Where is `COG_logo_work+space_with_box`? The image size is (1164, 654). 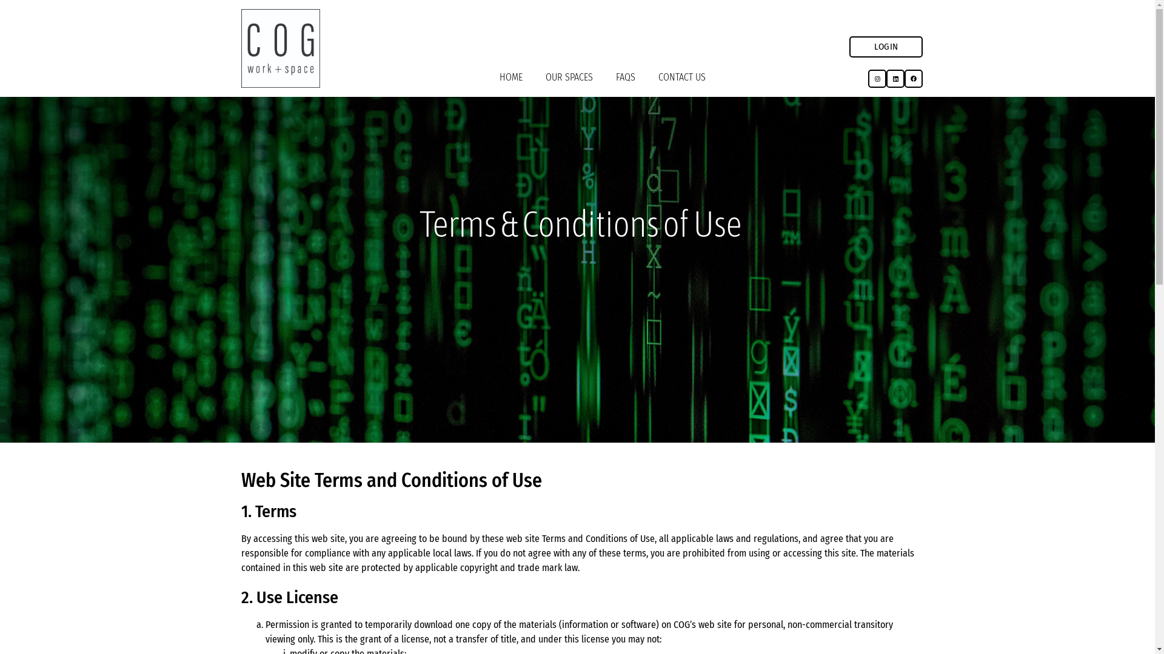
COG_logo_work+space_with_box is located at coordinates (281, 48).